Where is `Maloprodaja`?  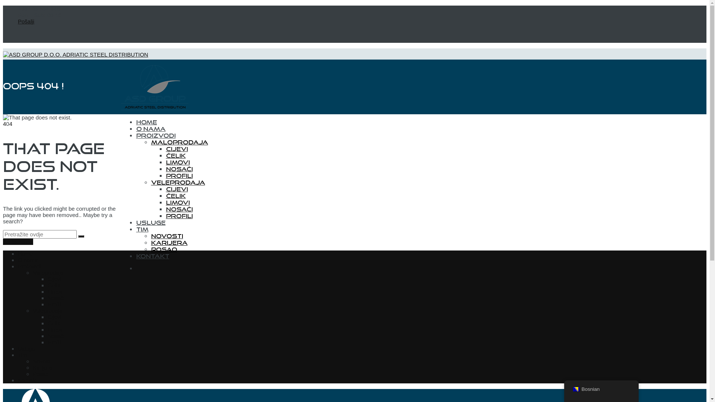
Maloprodaja is located at coordinates (48, 272).